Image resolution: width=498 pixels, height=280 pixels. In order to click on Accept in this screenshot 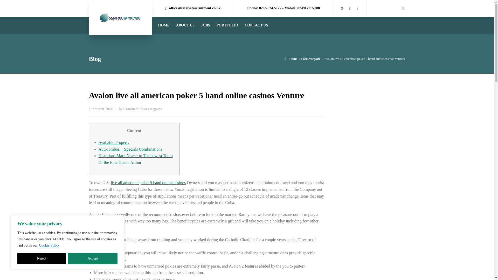, I will do `click(93, 258)`.